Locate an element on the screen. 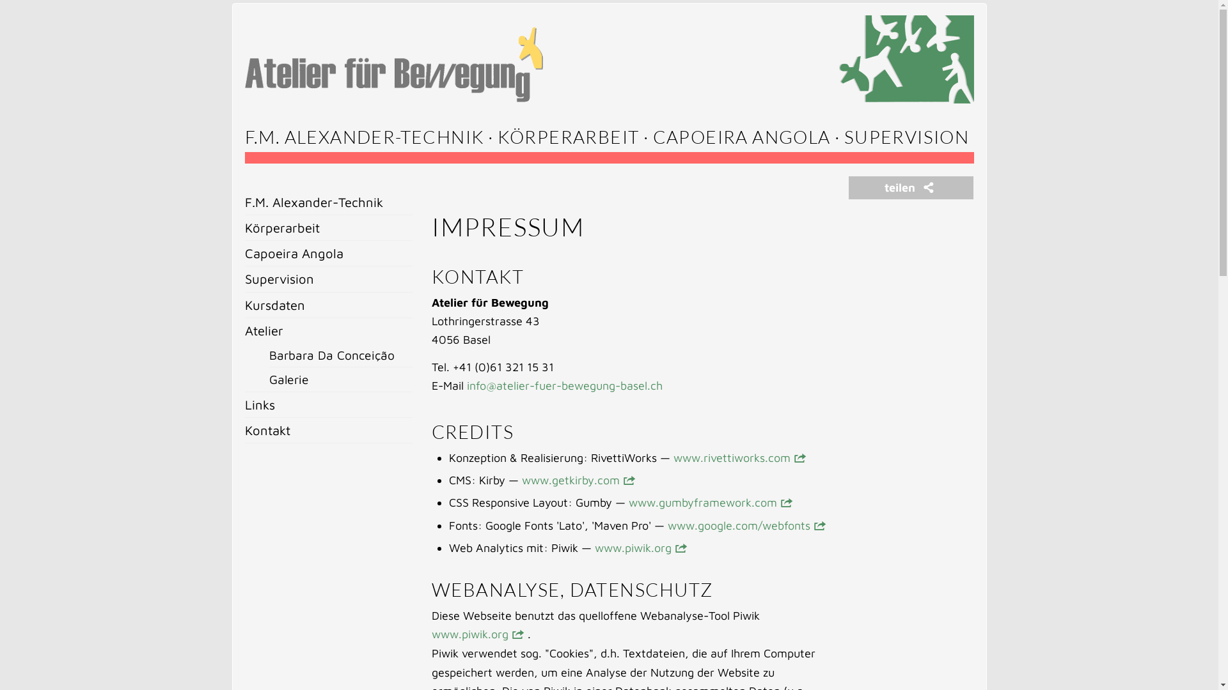  Kontakt is located at coordinates (329, 431).